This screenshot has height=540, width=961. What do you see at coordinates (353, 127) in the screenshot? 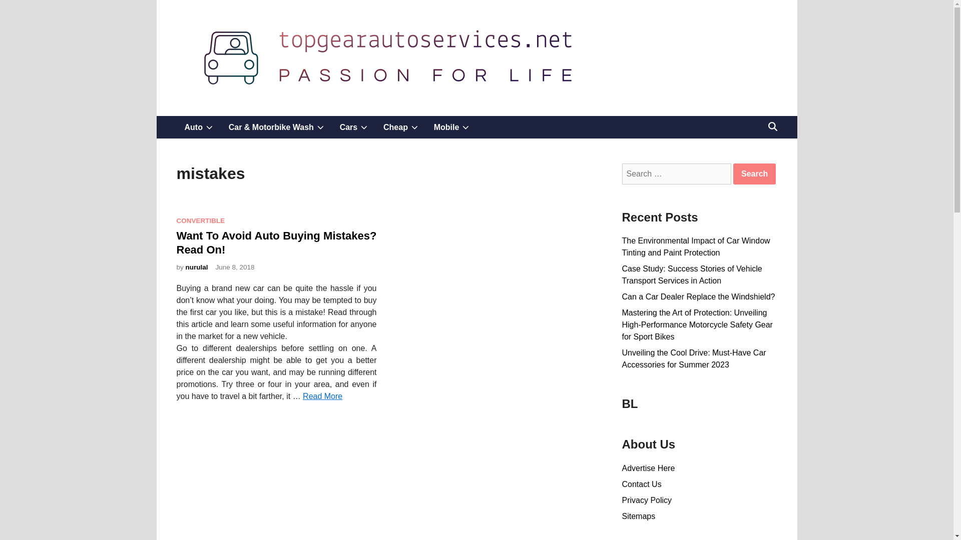
I see `Can a Car Dealer Replace the Windshield?` at bounding box center [353, 127].